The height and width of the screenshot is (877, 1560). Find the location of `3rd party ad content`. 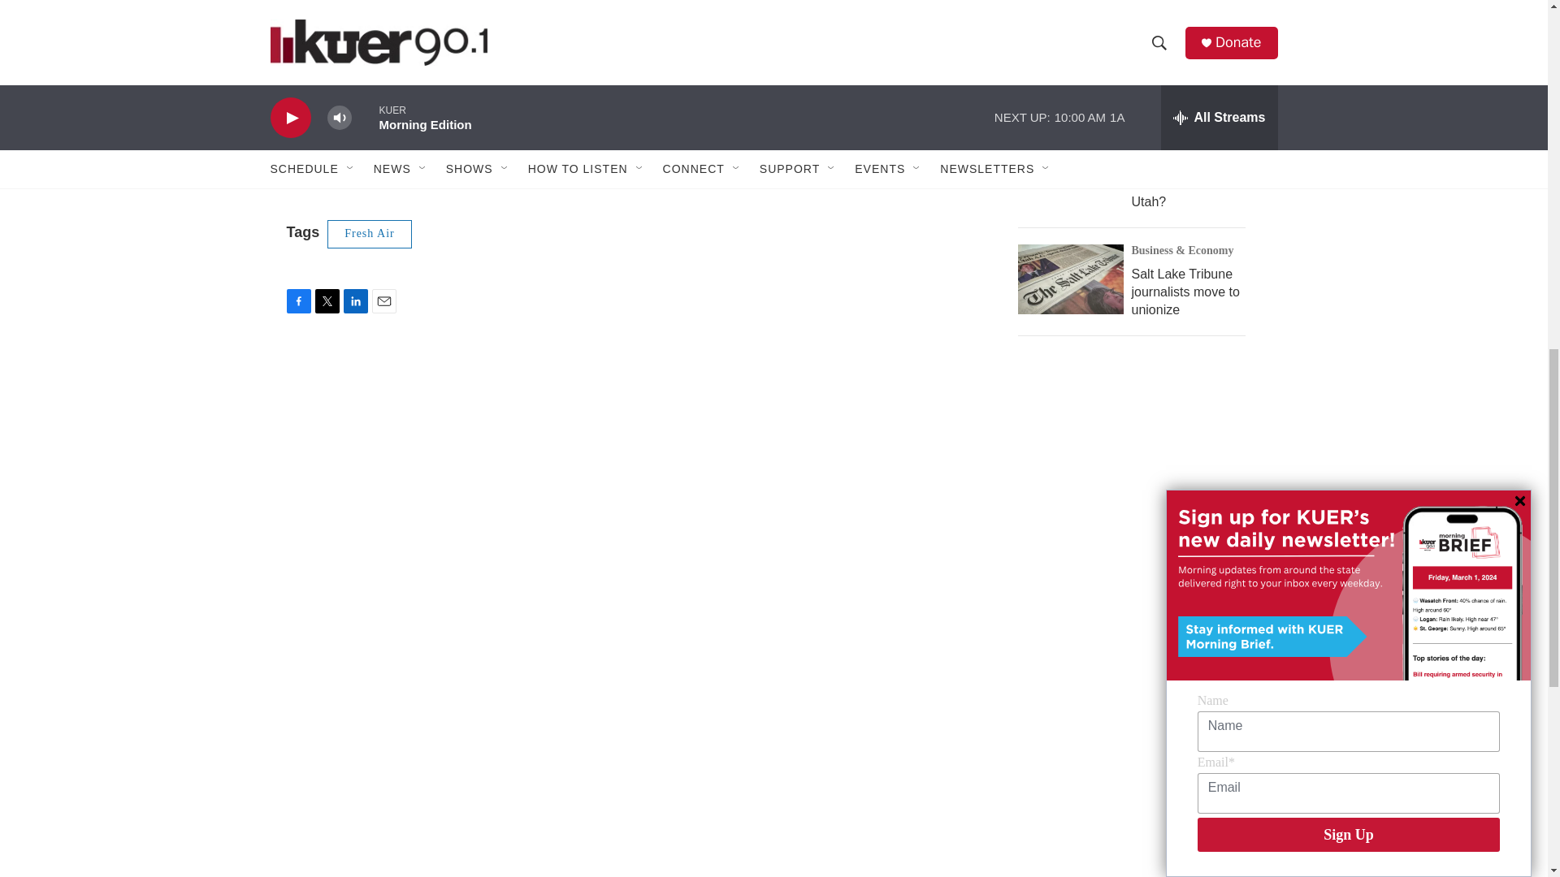

3rd party ad content is located at coordinates (1138, 745).